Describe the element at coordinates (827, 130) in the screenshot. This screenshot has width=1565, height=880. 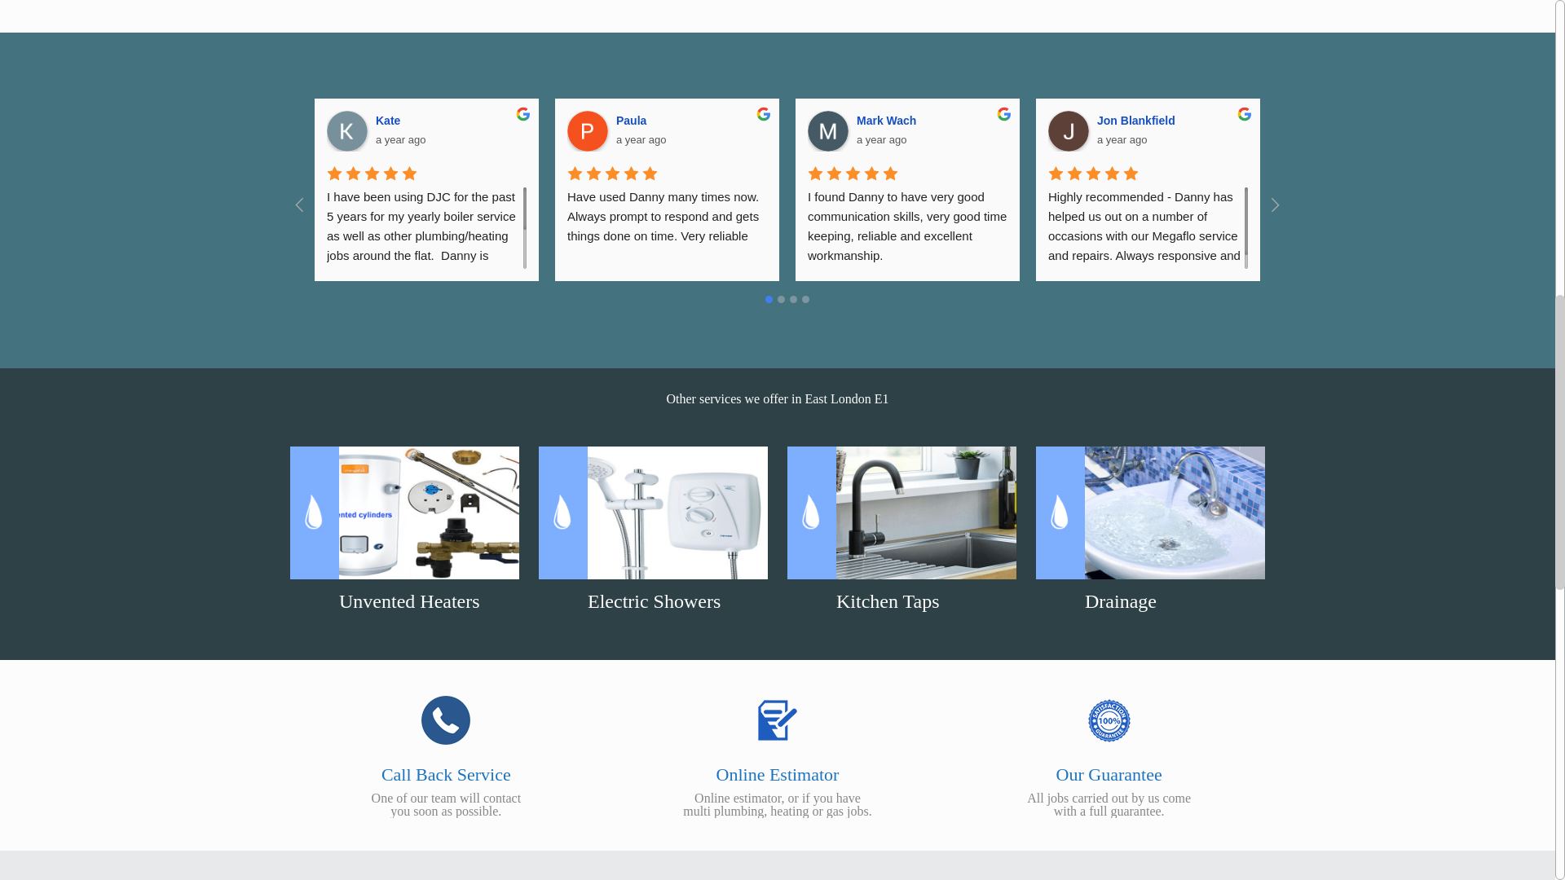
I see `Mark Wach` at that location.